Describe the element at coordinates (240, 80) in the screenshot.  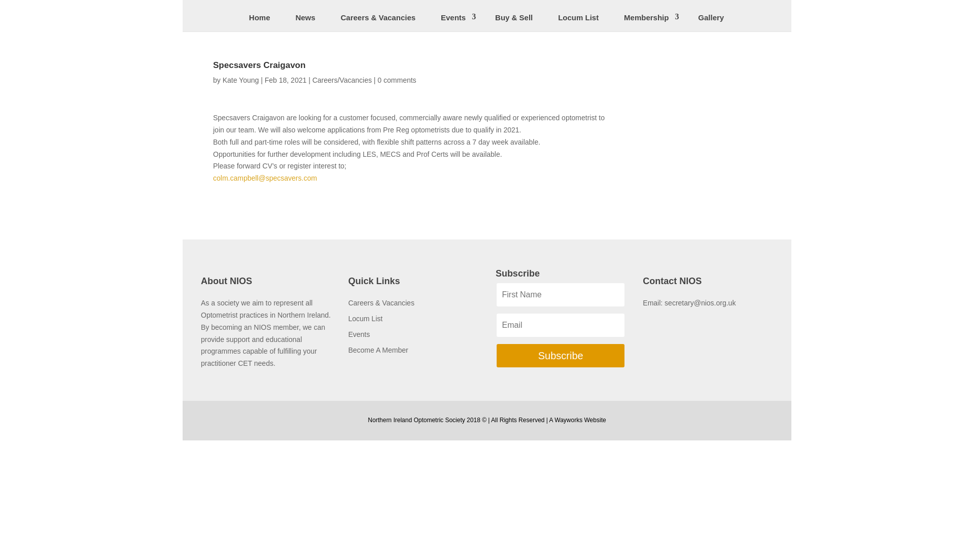
I see `Kate Young` at that location.